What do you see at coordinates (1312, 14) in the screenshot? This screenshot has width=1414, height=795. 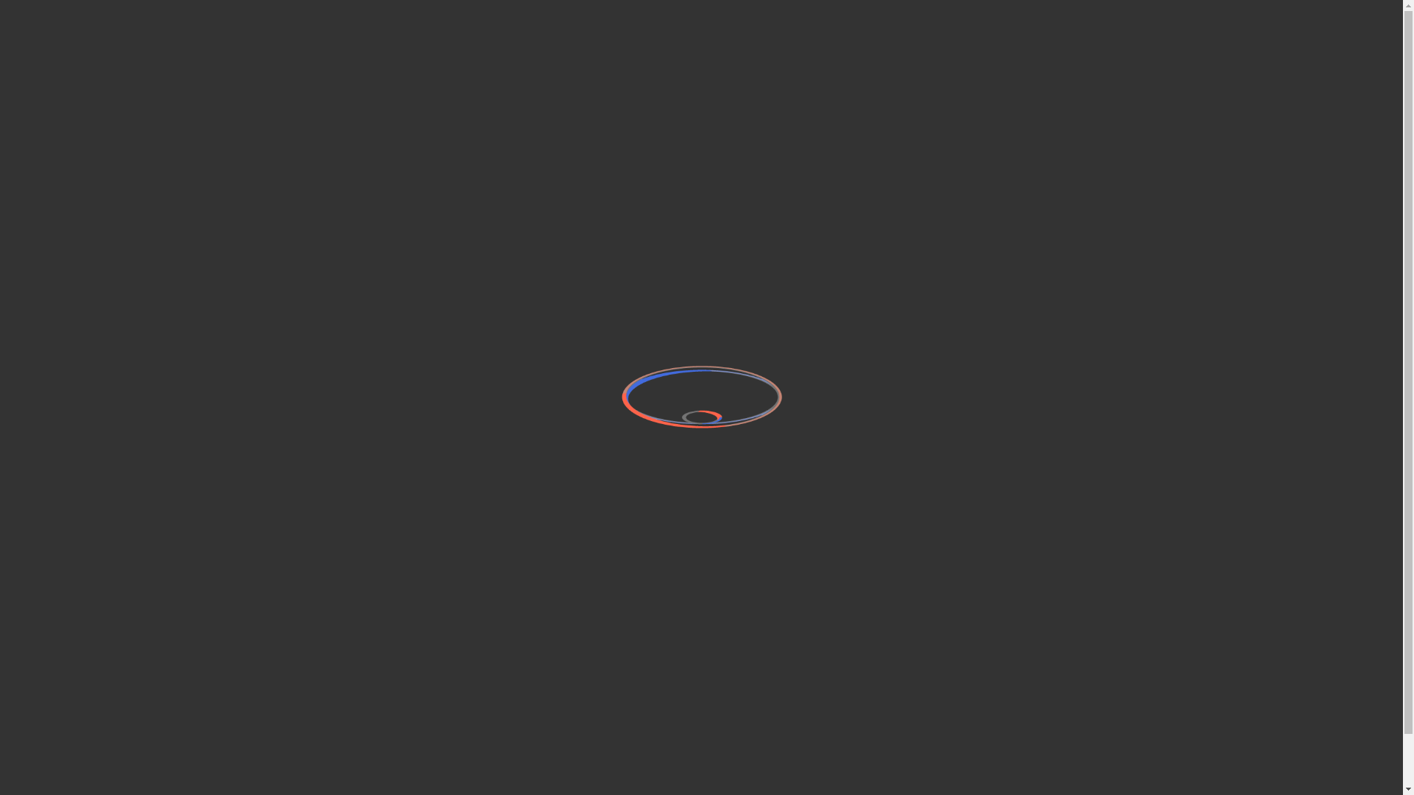 I see `Directory` at bounding box center [1312, 14].